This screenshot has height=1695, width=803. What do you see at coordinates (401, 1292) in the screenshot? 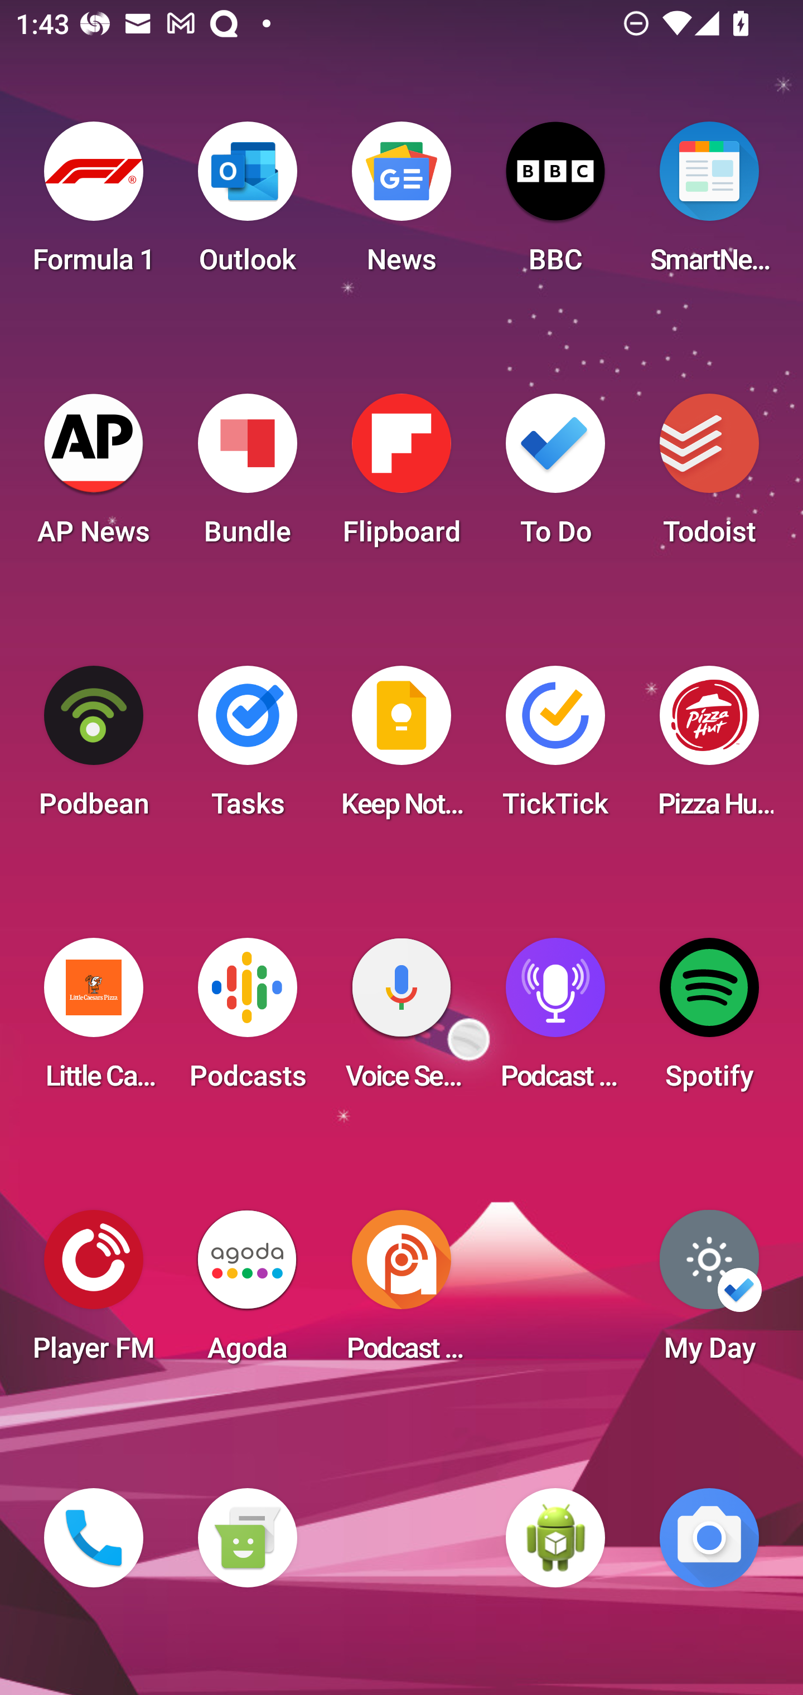
I see `Podcast Addict` at bounding box center [401, 1292].